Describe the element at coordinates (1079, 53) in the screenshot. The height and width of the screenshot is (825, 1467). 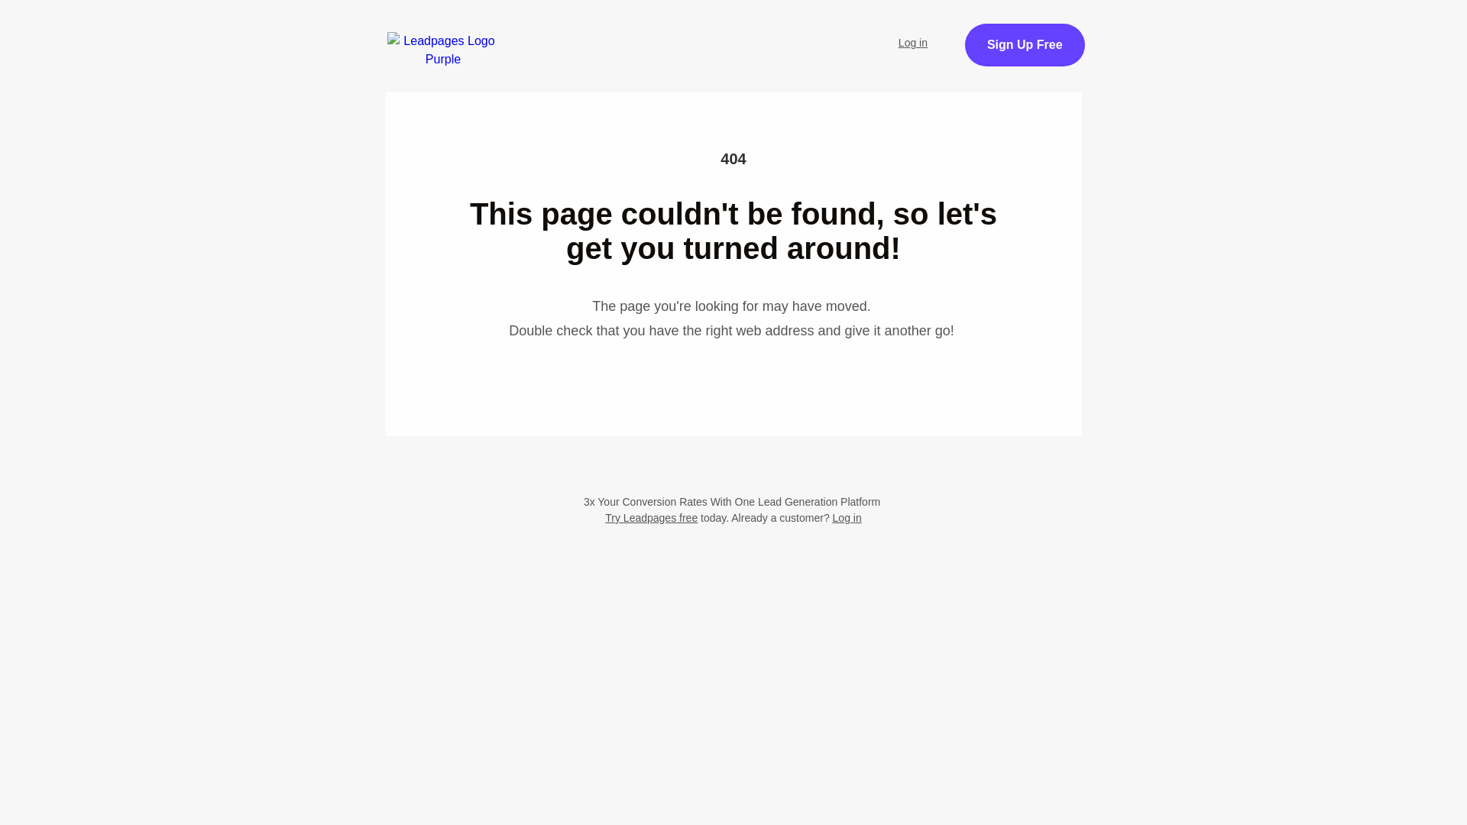
I see `Get Free Prophecy` at that location.